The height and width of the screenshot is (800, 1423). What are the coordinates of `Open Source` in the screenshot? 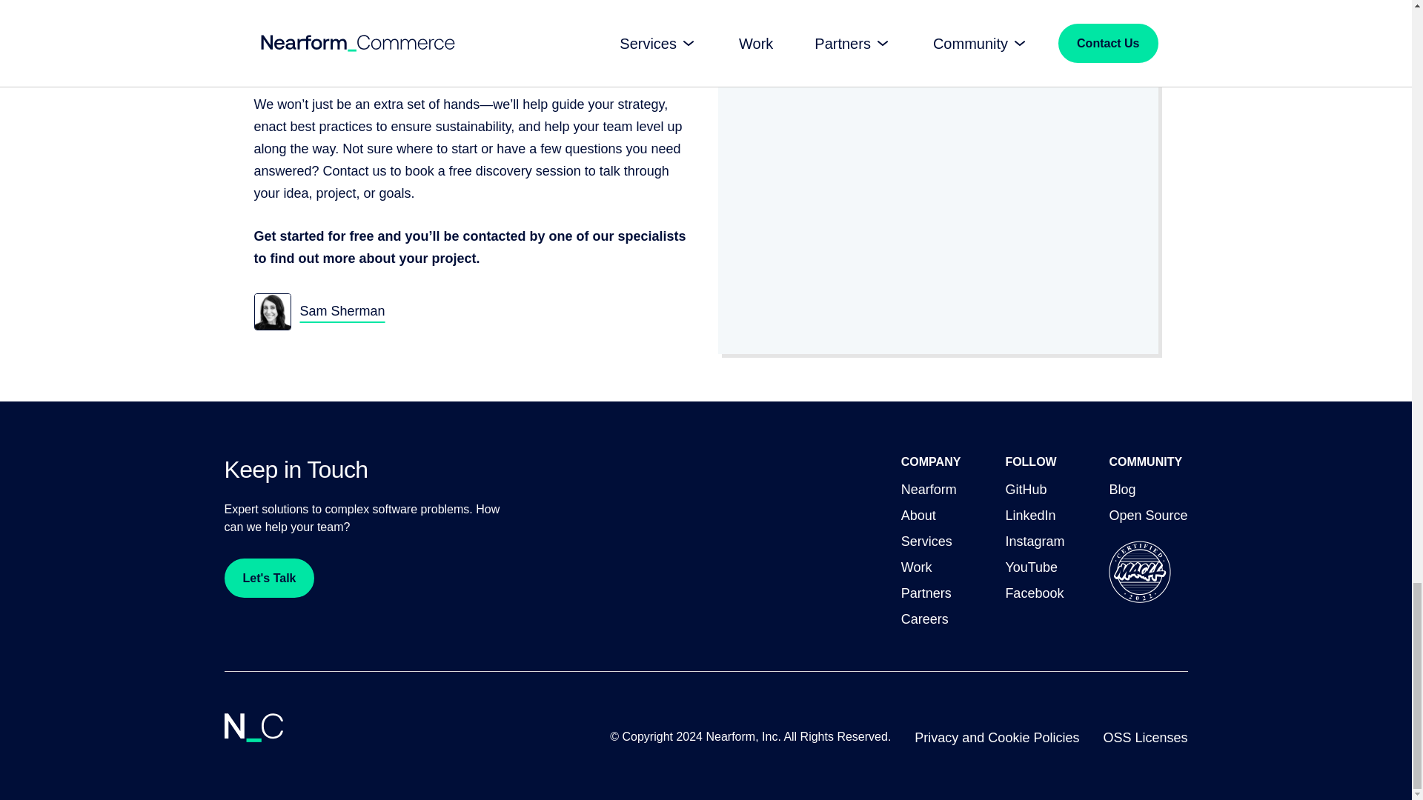 It's located at (1147, 516).